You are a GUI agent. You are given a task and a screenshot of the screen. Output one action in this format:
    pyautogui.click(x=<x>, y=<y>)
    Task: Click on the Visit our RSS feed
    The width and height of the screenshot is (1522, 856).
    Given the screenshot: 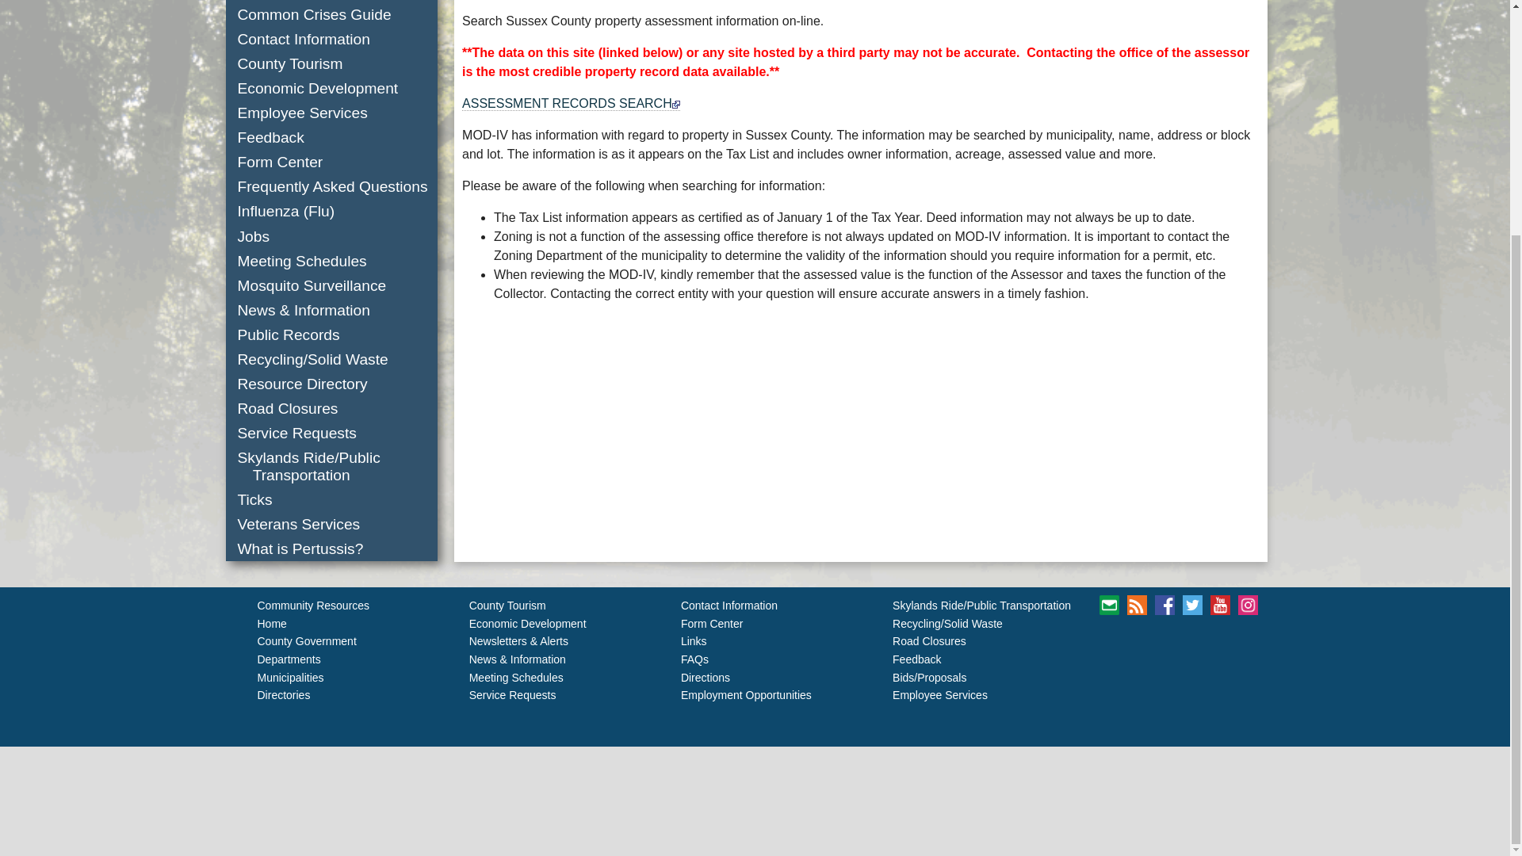 What is the action you would take?
    pyautogui.click(x=1137, y=605)
    